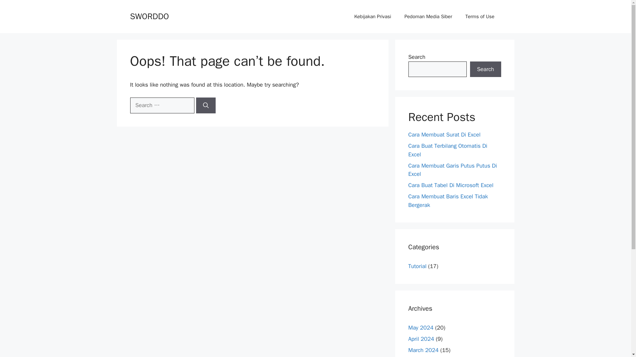 The width and height of the screenshot is (636, 357). I want to click on Cara Buat Terbilang Otomatis Di Excel, so click(448, 150).